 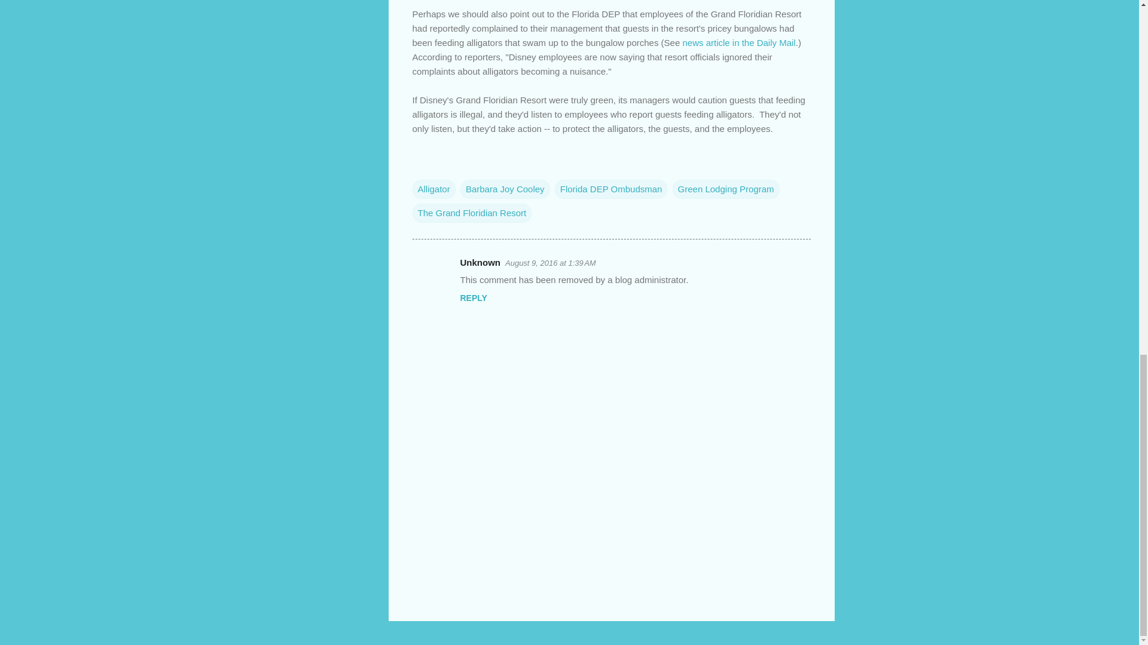 I want to click on Florida DEP Ombudsman, so click(x=611, y=189).